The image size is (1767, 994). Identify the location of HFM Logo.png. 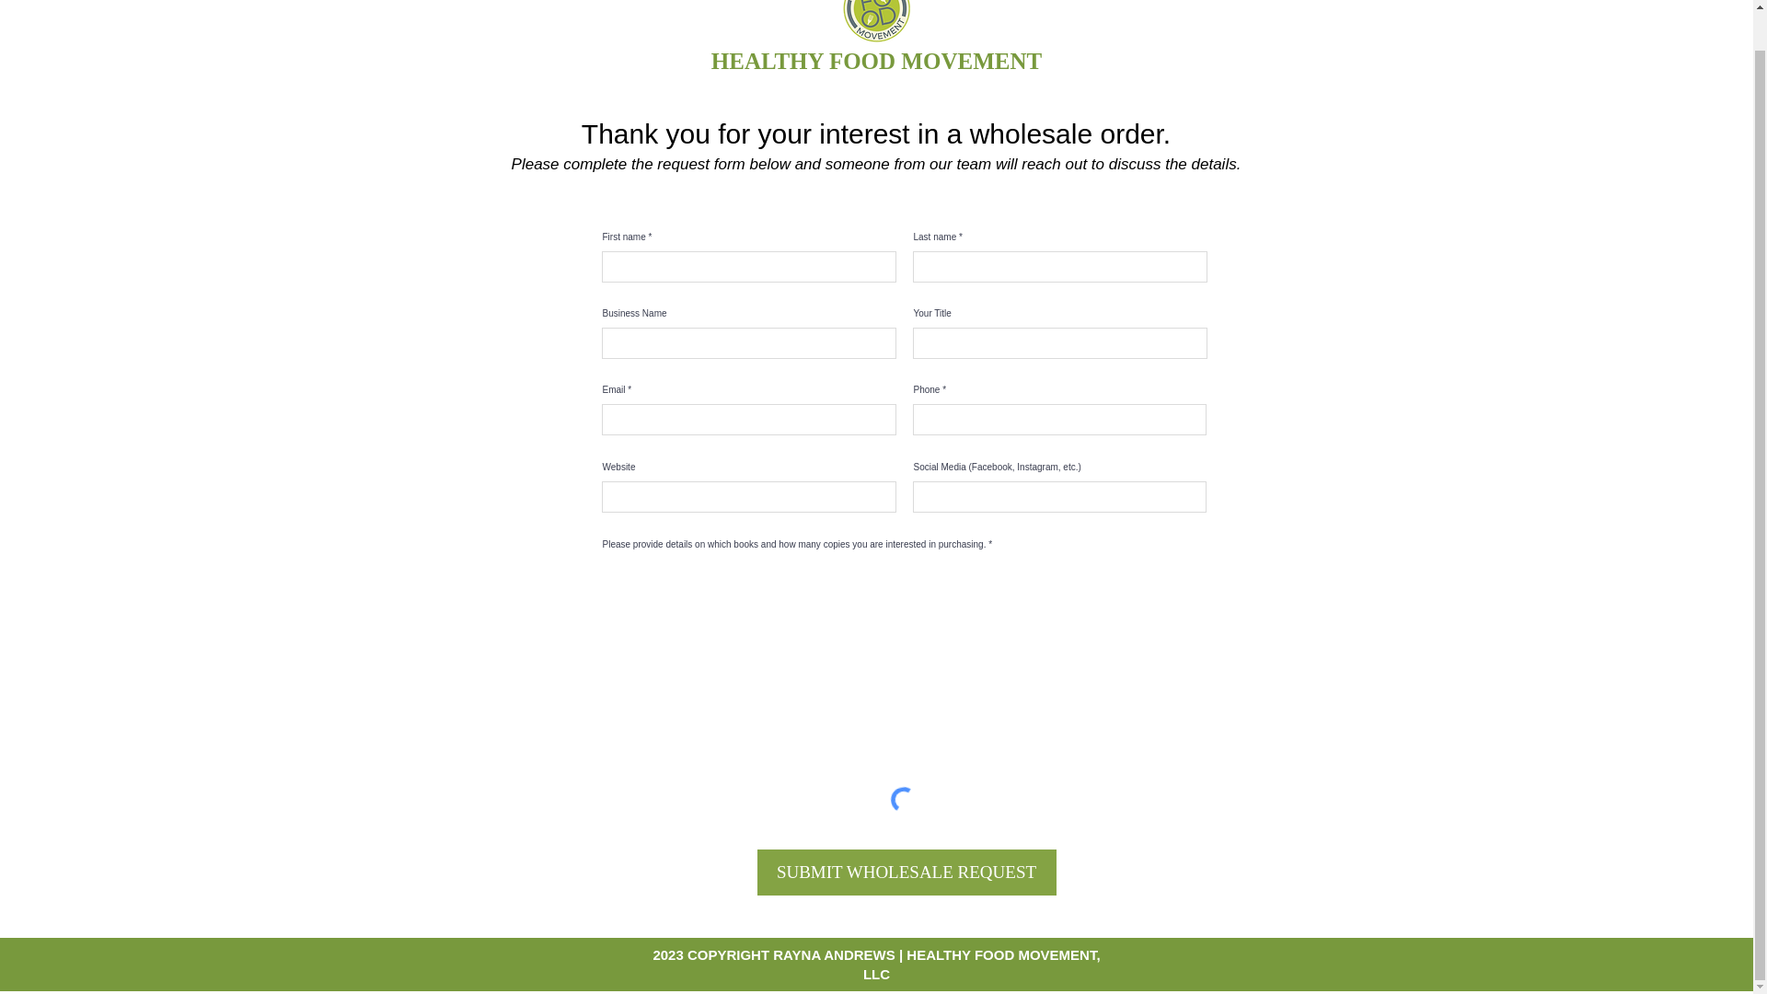
(876, 21).